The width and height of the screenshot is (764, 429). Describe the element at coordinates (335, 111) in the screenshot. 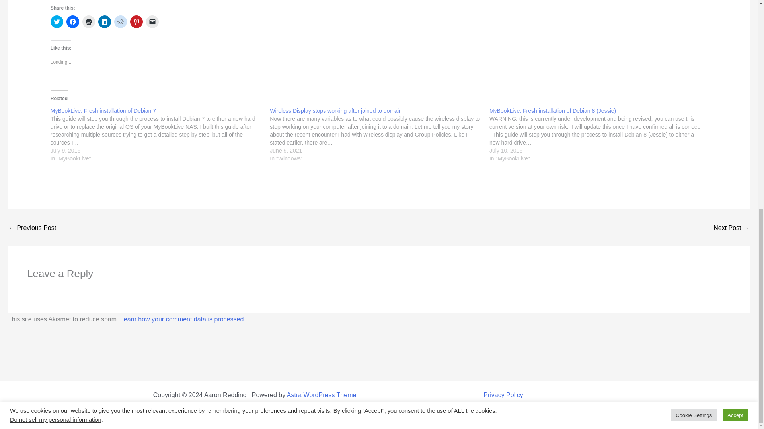

I see `Wireless Display stops working after joined to domain` at that location.